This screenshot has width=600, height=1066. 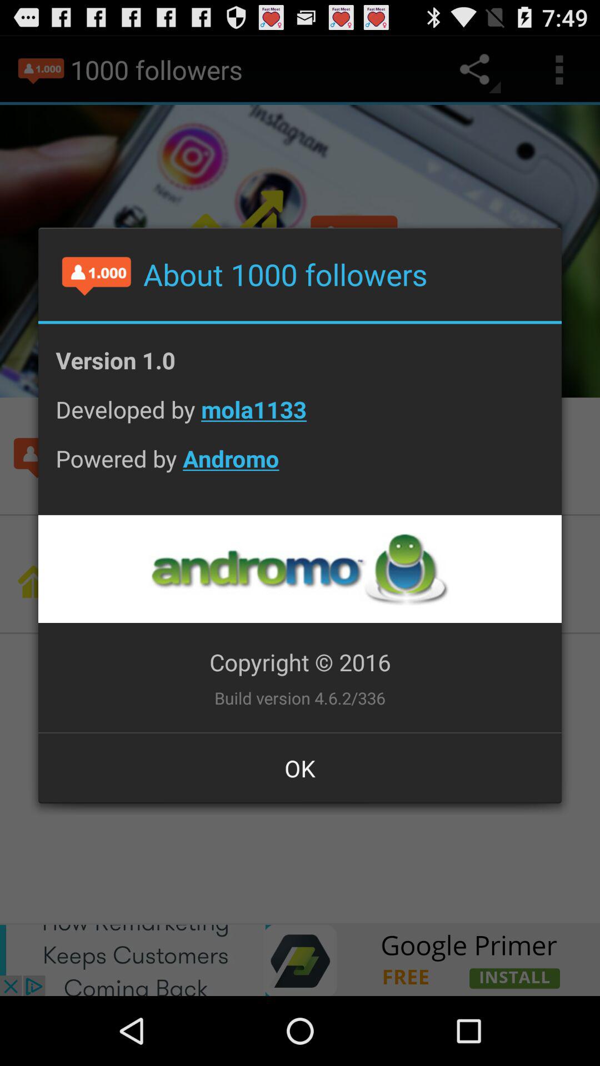 What do you see at coordinates (300, 467) in the screenshot?
I see `scroll until the powered by andromo item` at bounding box center [300, 467].